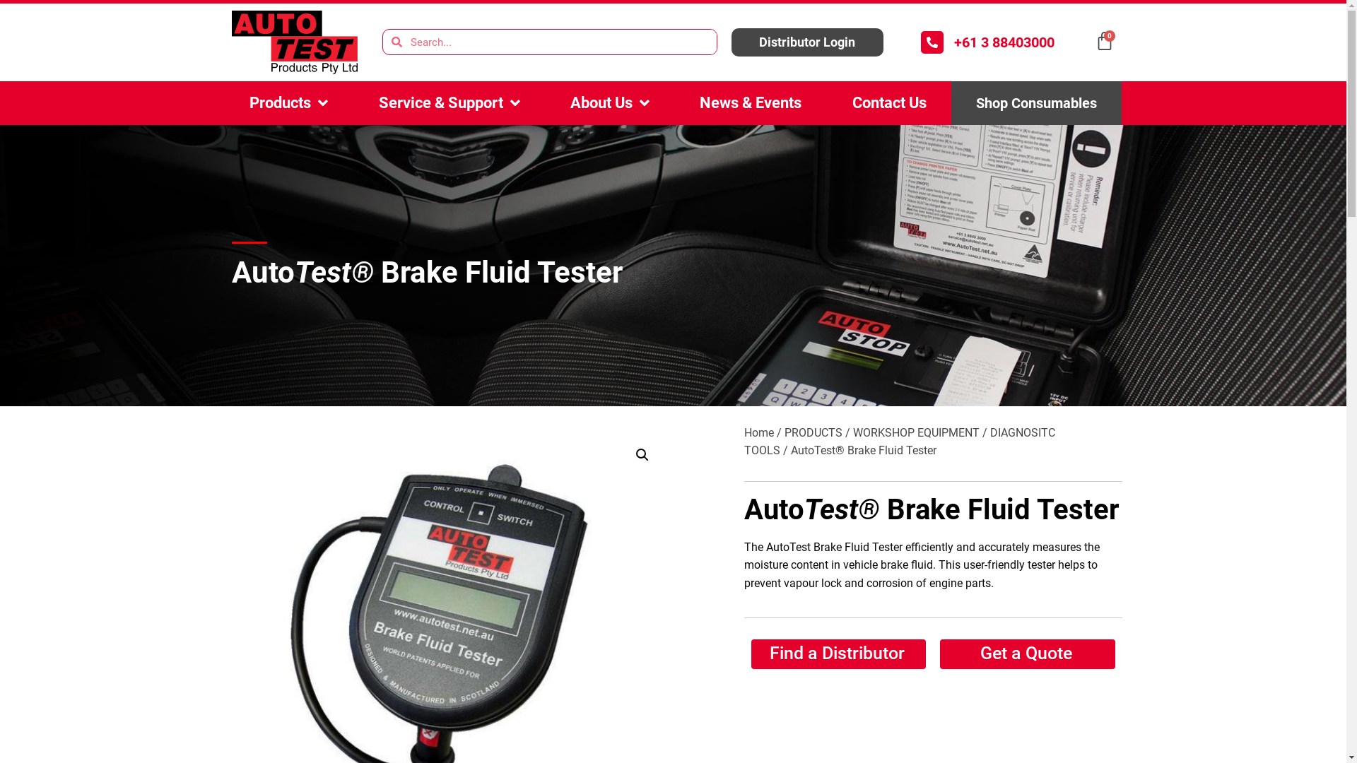 This screenshot has width=1357, height=763. What do you see at coordinates (609, 103) in the screenshot?
I see `About Us` at bounding box center [609, 103].